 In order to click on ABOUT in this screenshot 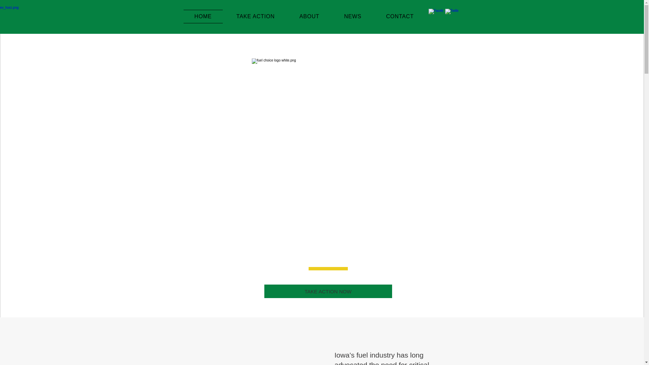, I will do `click(309, 17)`.